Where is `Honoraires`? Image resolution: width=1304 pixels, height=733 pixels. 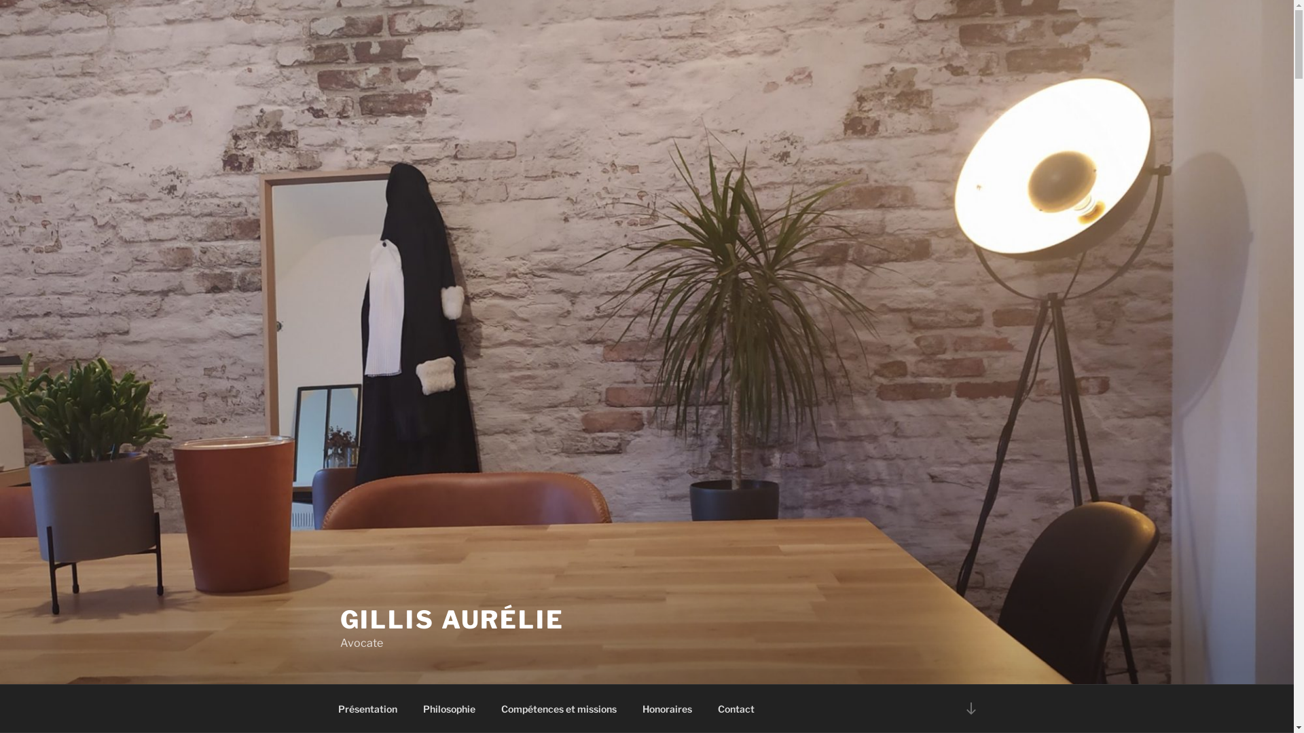 Honoraires is located at coordinates (667, 709).